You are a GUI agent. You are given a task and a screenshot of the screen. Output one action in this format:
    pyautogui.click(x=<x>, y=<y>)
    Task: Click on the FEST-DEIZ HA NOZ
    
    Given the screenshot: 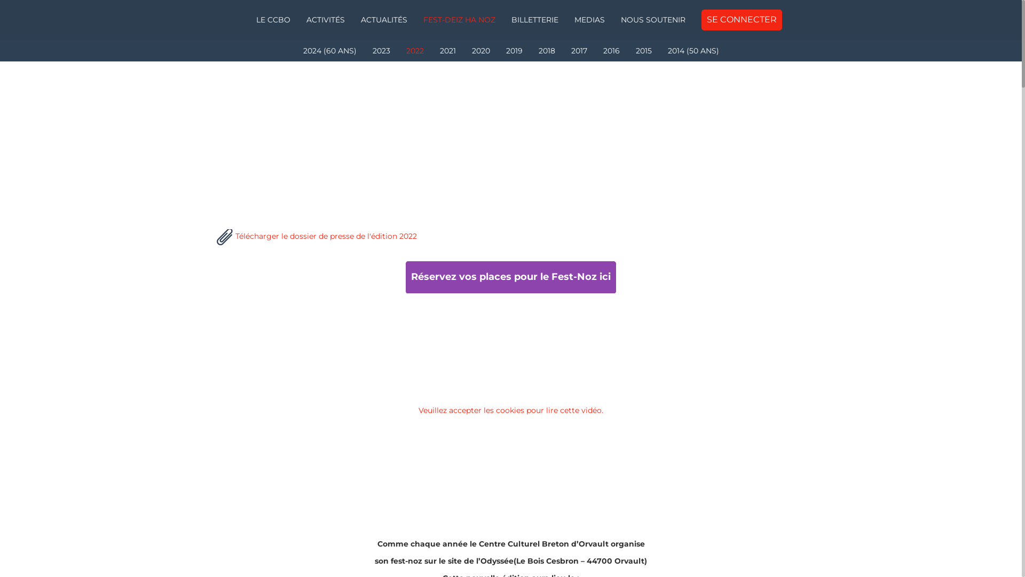 What is the action you would take?
    pyautogui.click(x=459, y=20)
    